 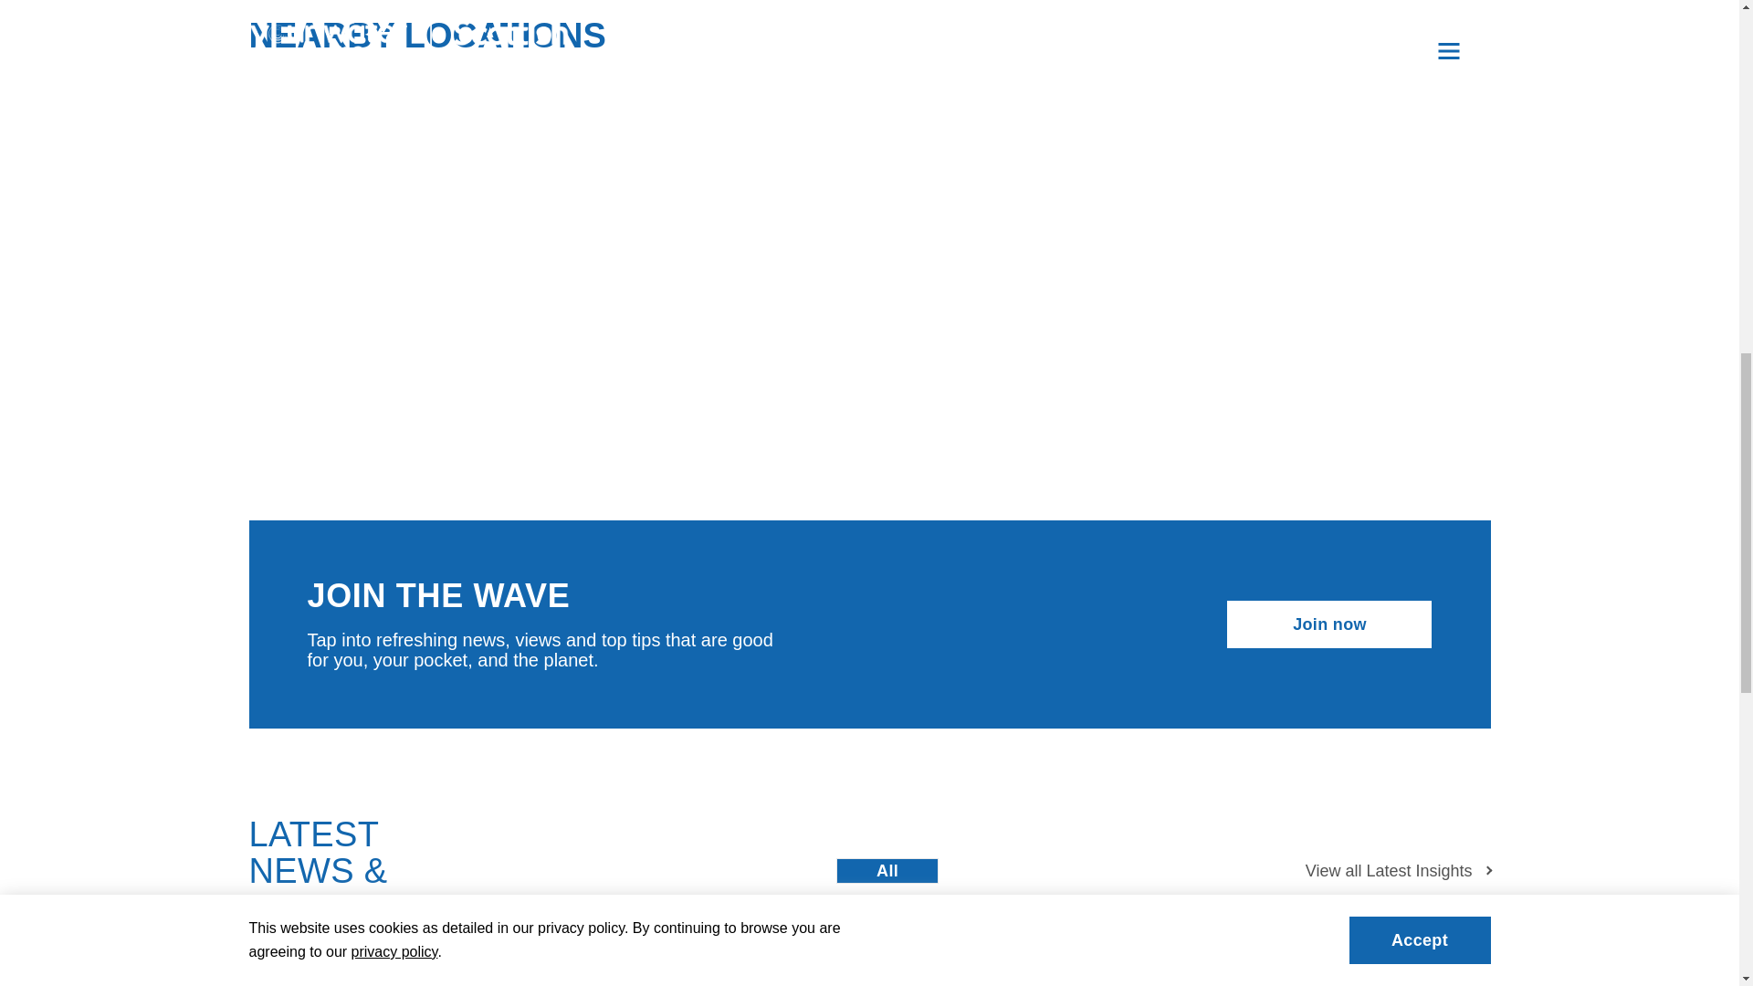 What do you see at coordinates (1399, 870) in the screenshot?
I see `View all Latest Insights` at bounding box center [1399, 870].